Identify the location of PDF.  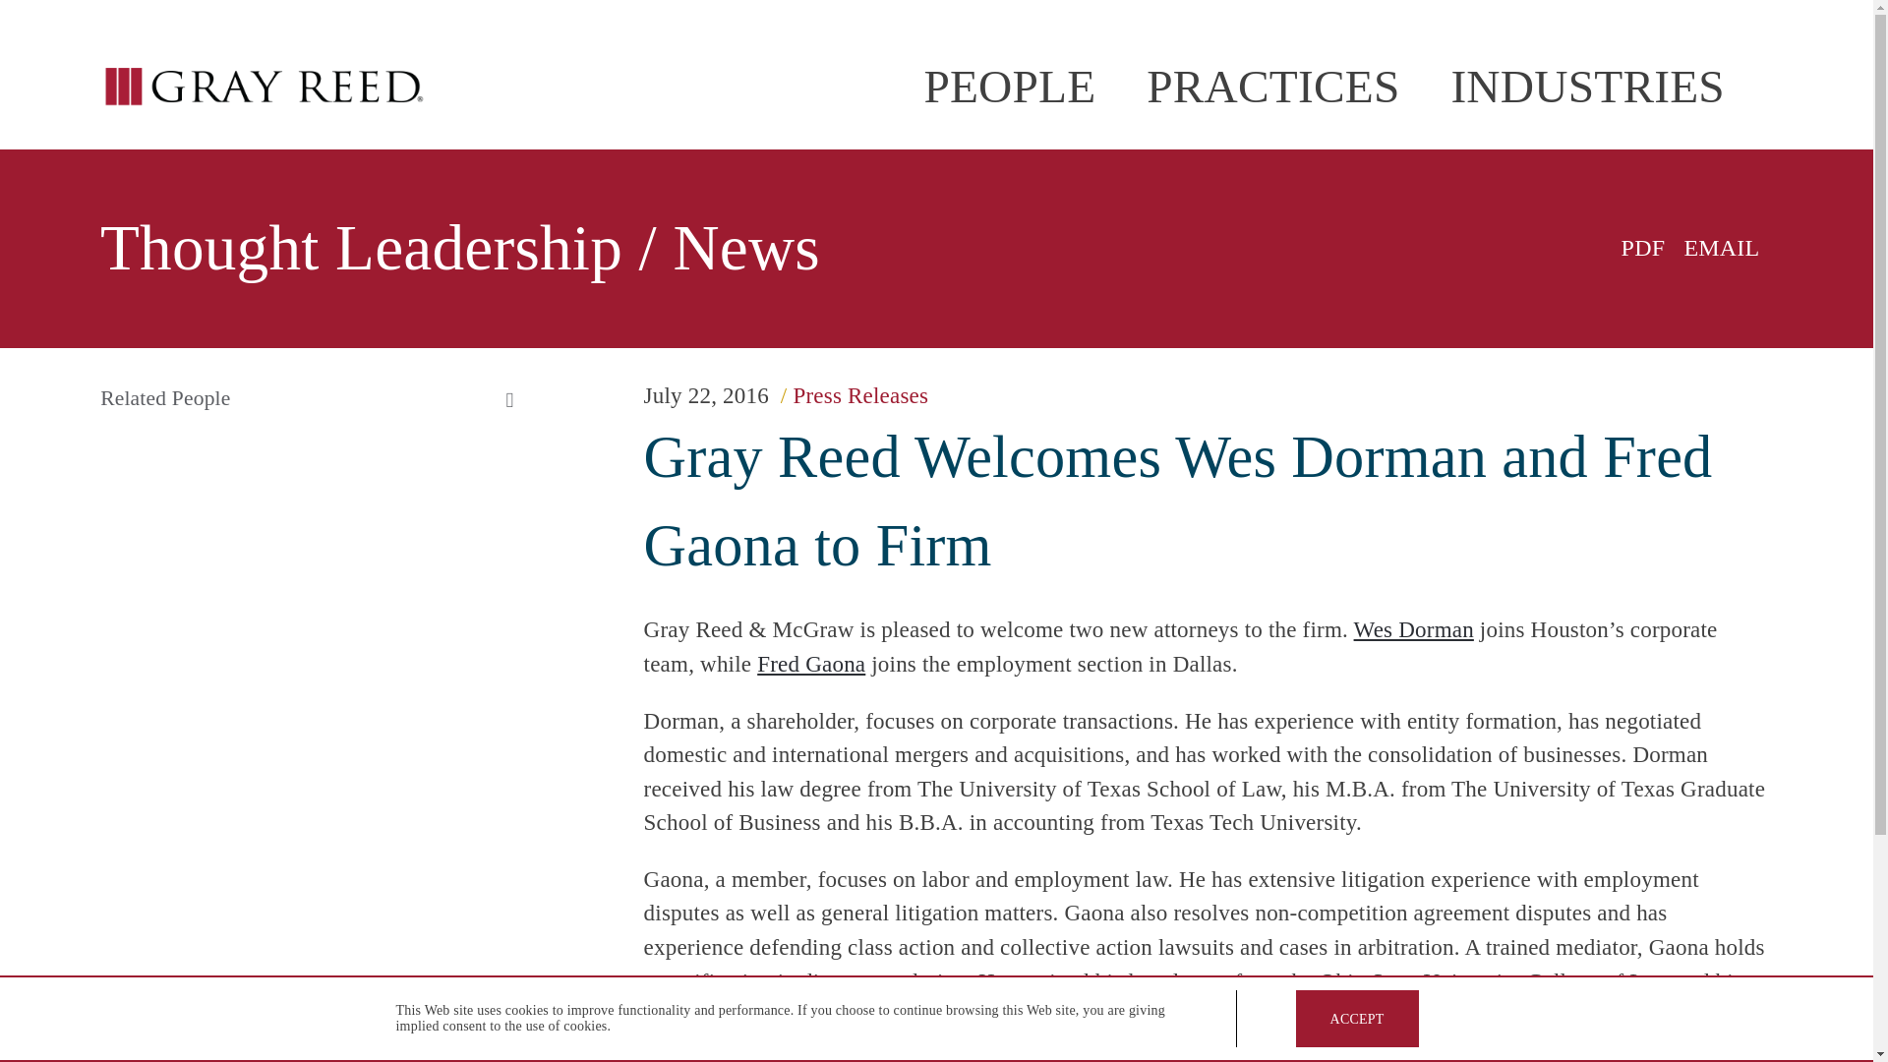
(1634, 247).